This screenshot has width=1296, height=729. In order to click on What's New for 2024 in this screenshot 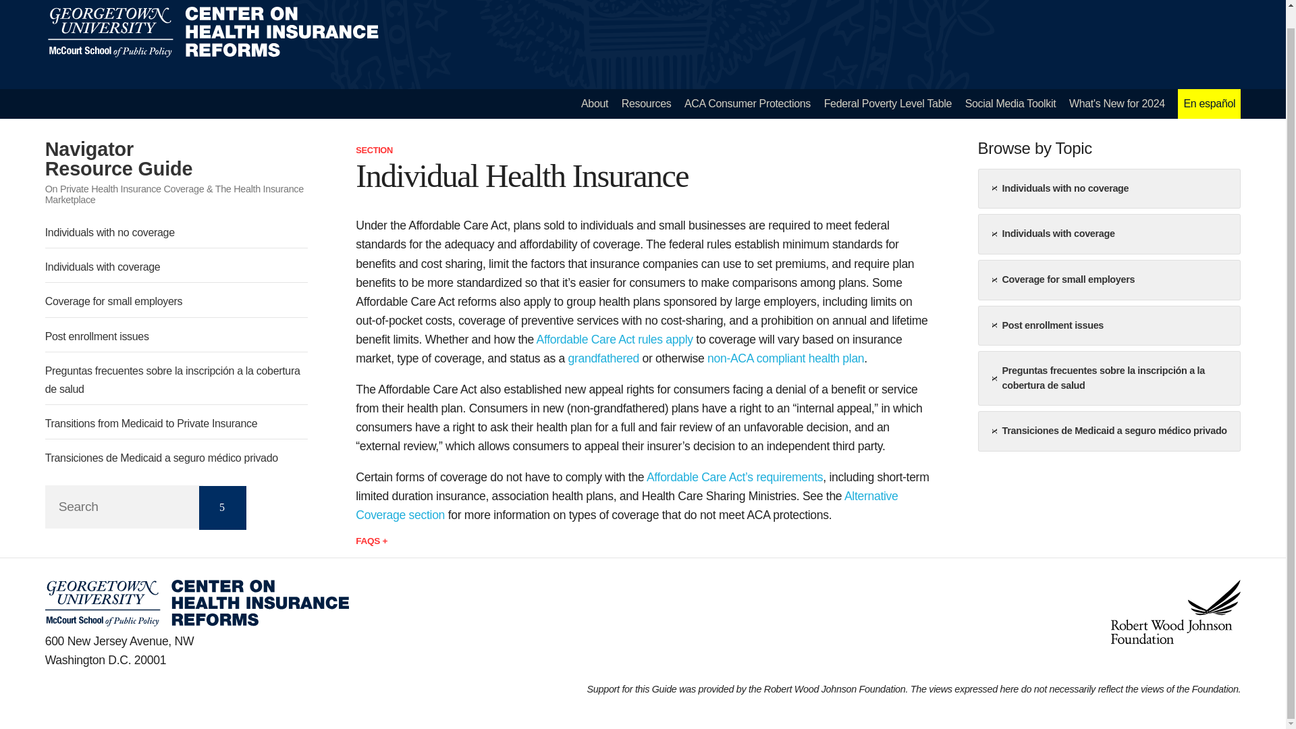, I will do `click(786, 358)`.